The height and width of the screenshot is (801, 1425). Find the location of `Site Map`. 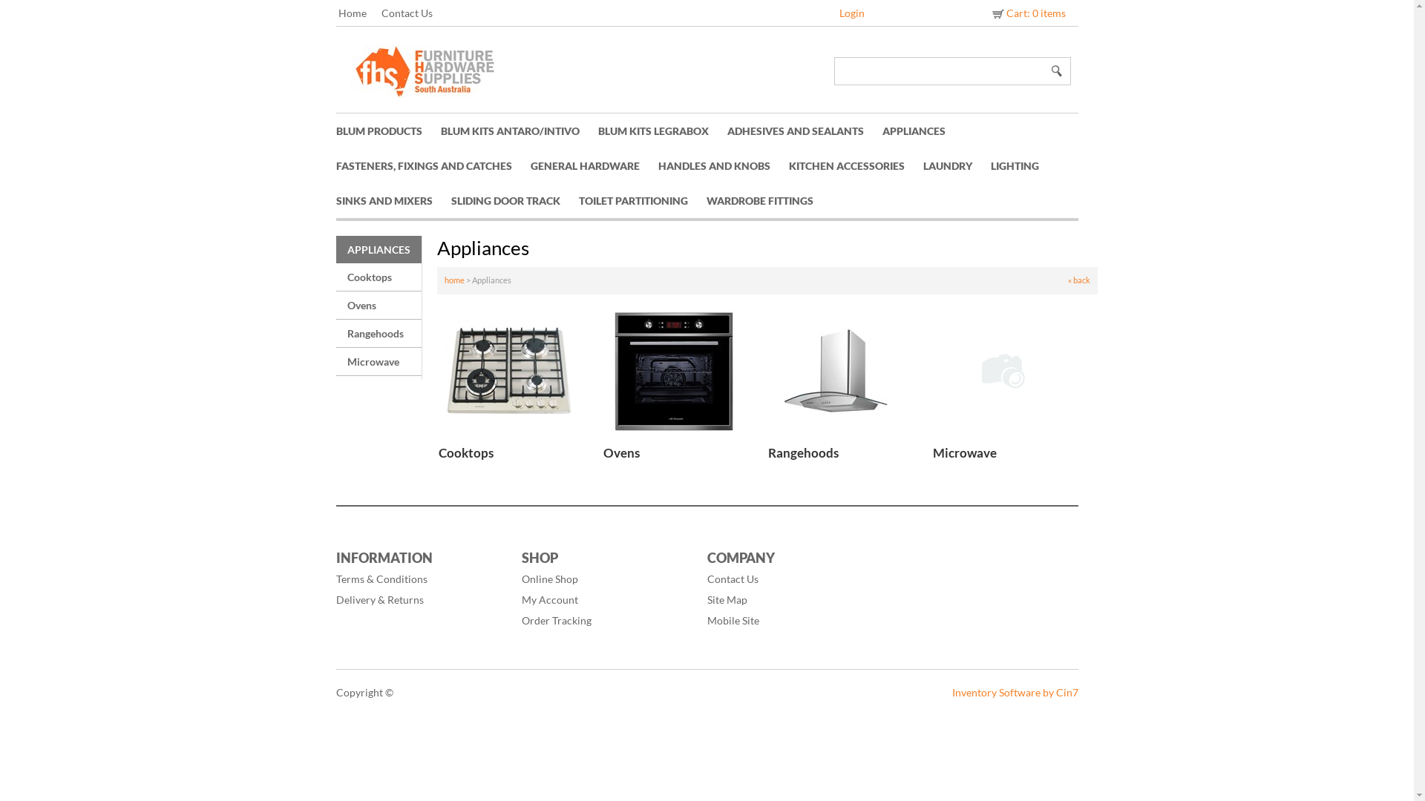

Site Map is located at coordinates (792, 600).